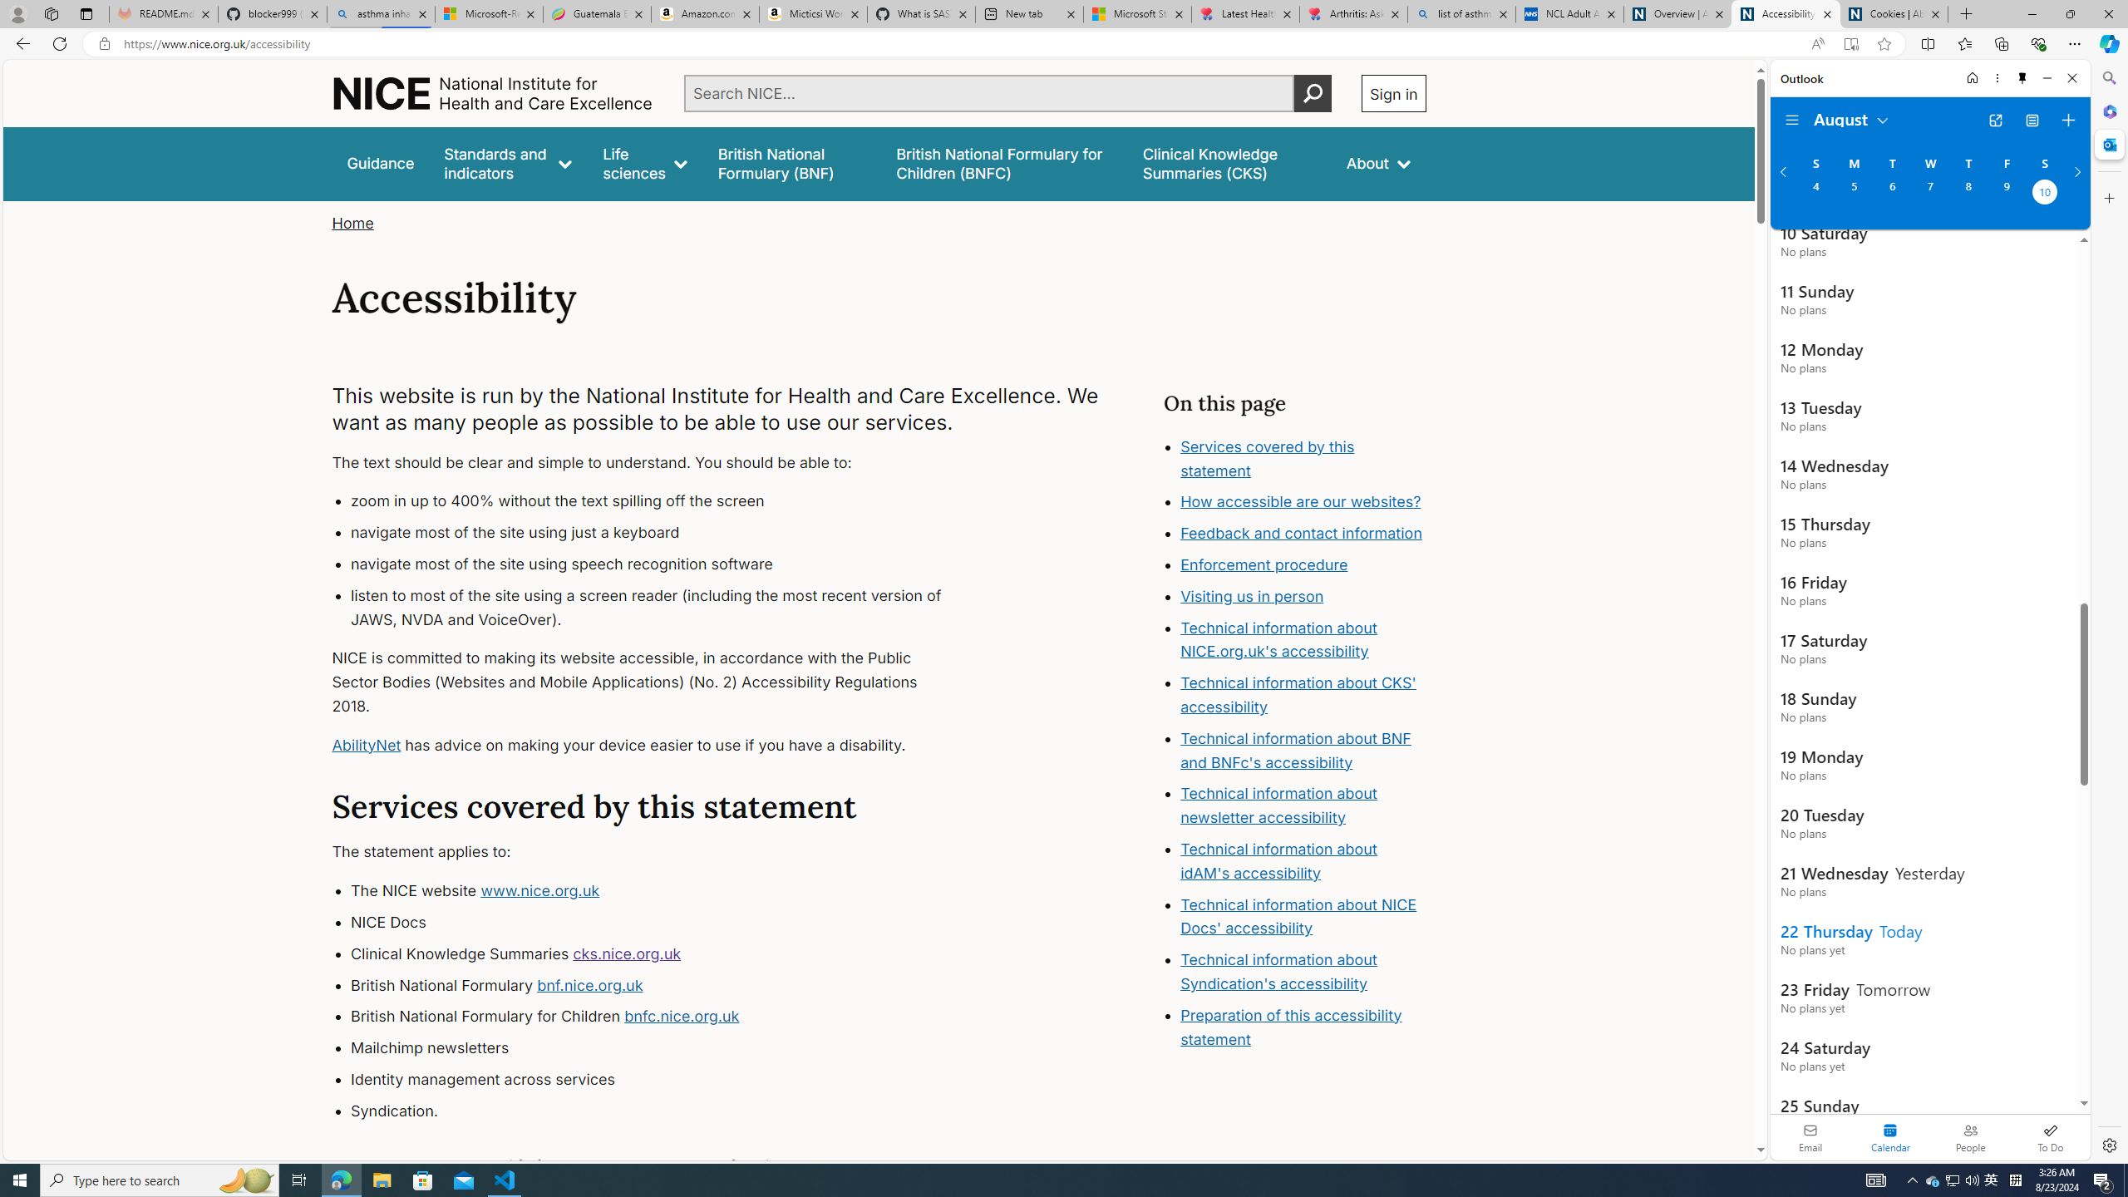  What do you see at coordinates (1004, 163) in the screenshot?
I see `British National Formulary for Children (BNFC)` at bounding box center [1004, 163].